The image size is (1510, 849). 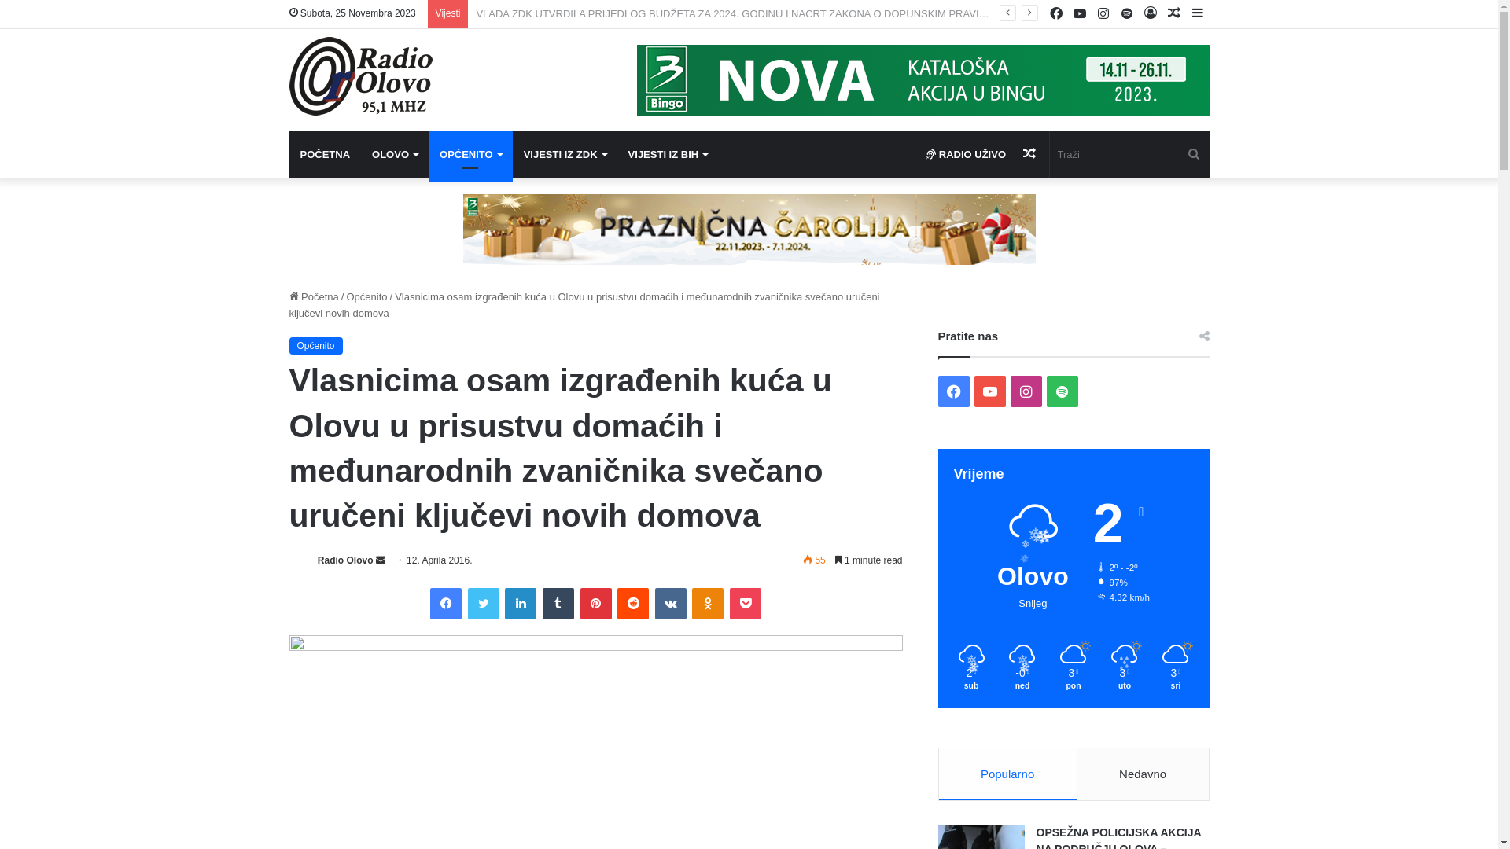 I want to click on Tumblr, so click(x=558, y=604).